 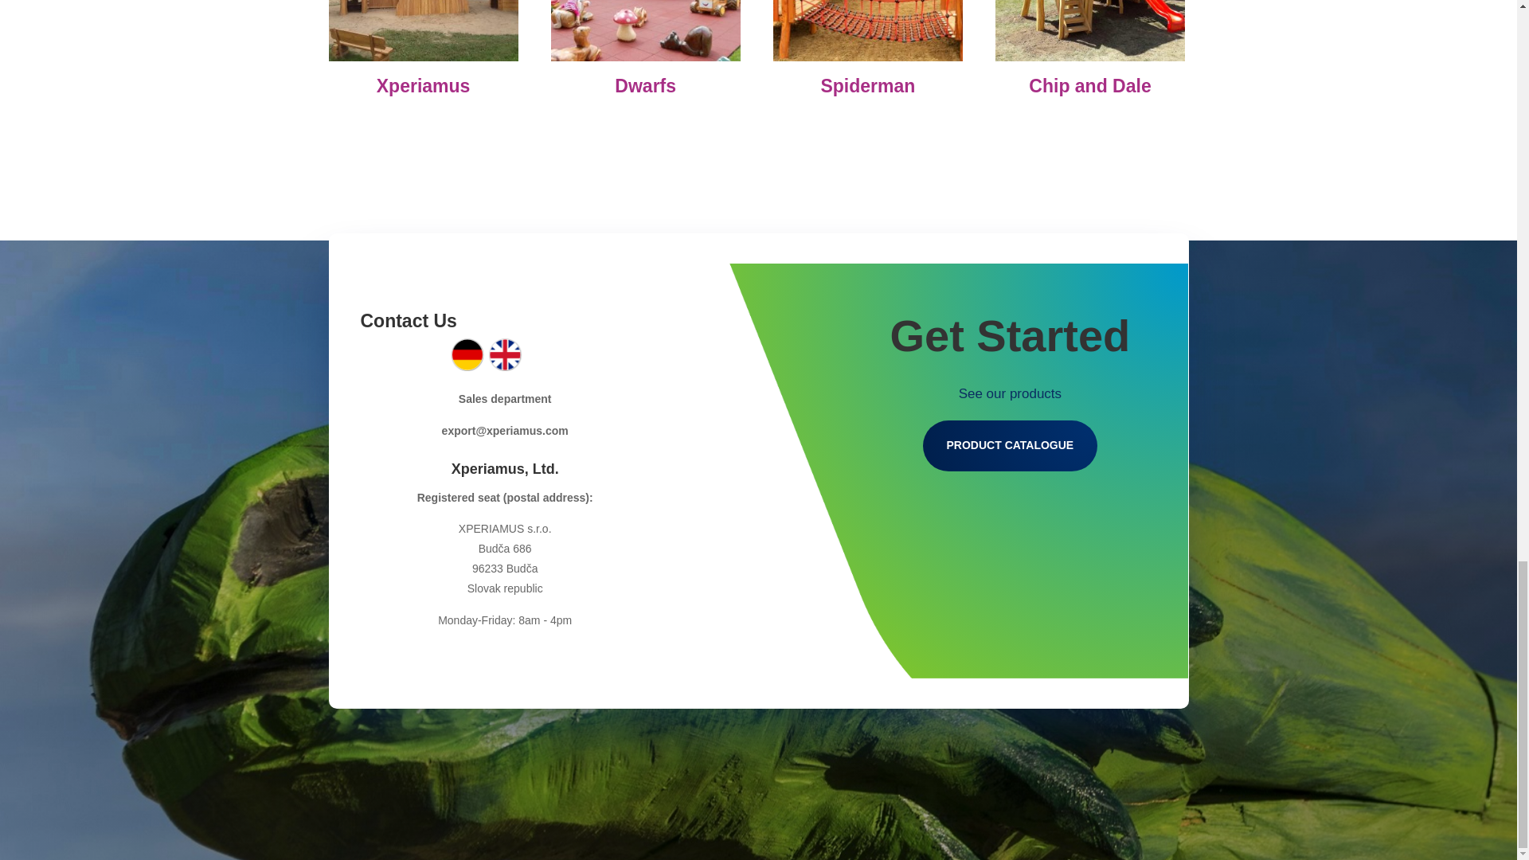 What do you see at coordinates (423, 52) in the screenshot?
I see `Xperiamus` at bounding box center [423, 52].